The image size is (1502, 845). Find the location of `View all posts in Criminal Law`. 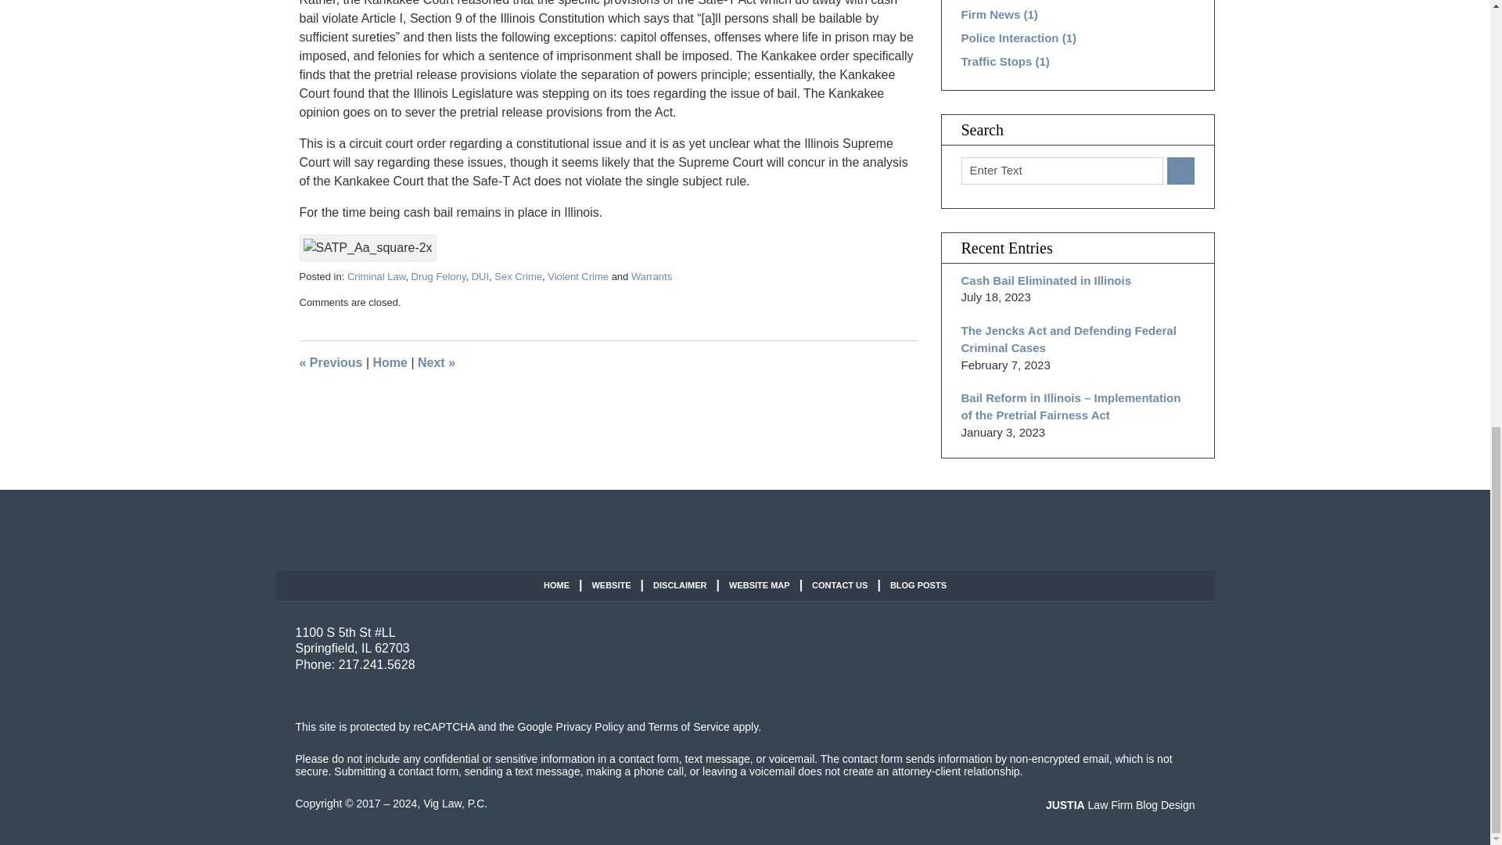

View all posts in Criminal Law is located at coordinates (375, 275).